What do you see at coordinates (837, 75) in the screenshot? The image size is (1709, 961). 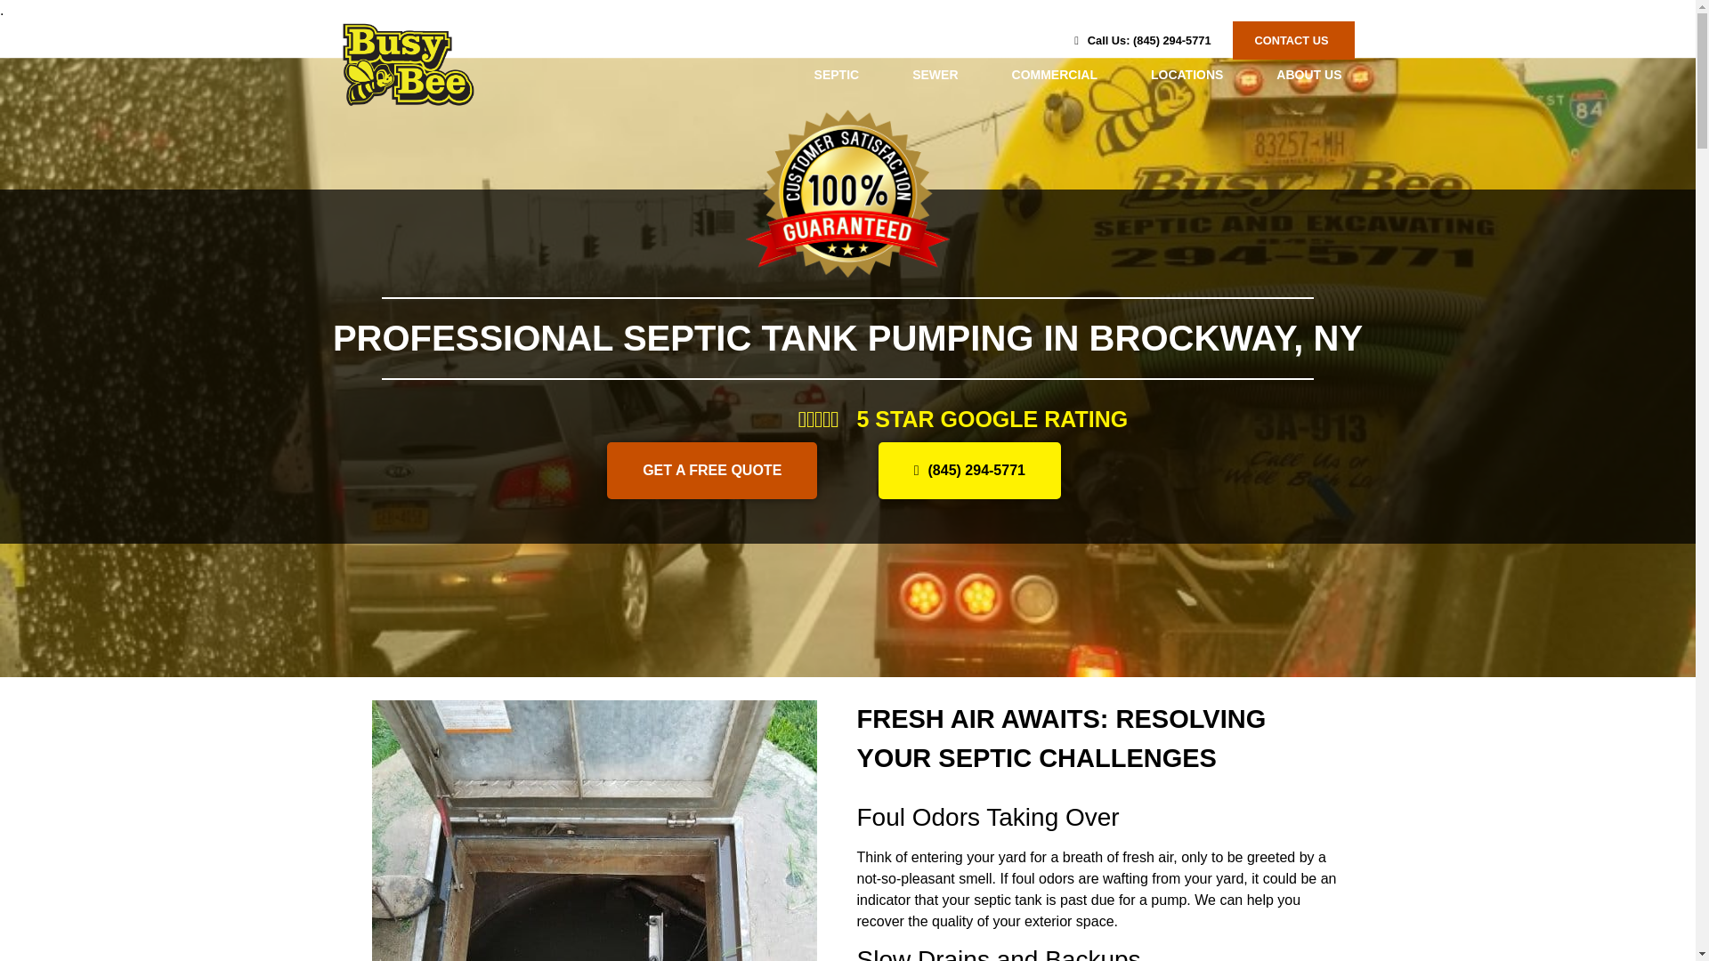 I see `SEPTIC` at bounding box center [837, 75].